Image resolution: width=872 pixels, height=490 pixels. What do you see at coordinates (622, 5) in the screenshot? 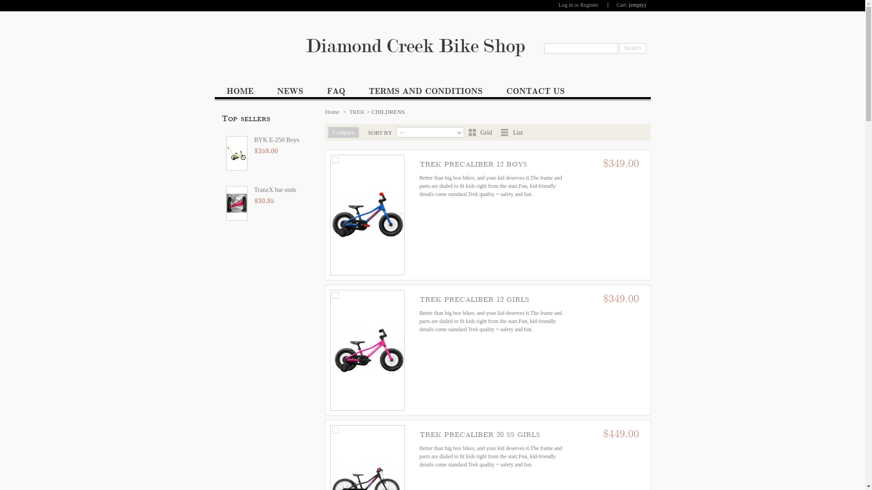
I see `Cart:` at bounding box center [622, 5].